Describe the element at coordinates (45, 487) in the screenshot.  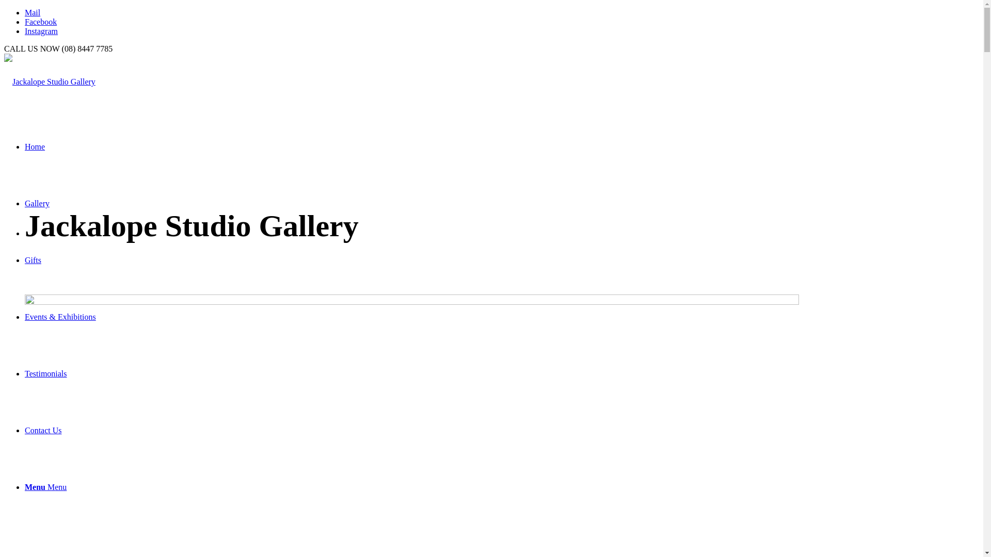
I see `Menu Menu` at that location.